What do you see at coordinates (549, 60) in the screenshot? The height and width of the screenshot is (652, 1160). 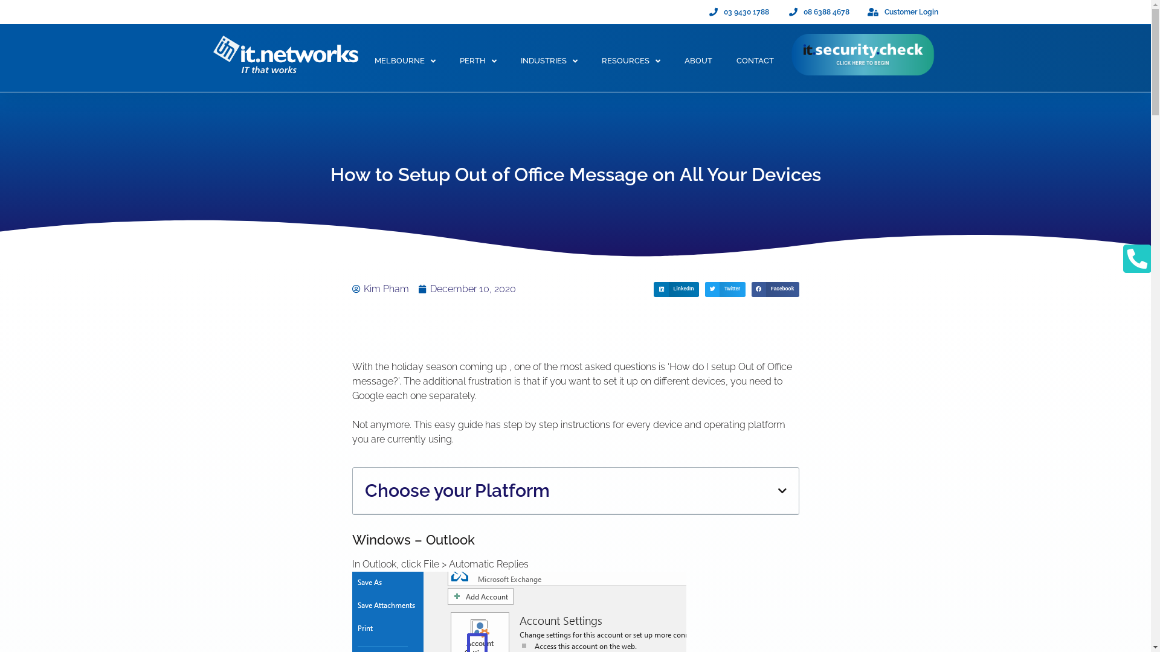 I see `INDUSTRIES` at bounding box center [549, 60].